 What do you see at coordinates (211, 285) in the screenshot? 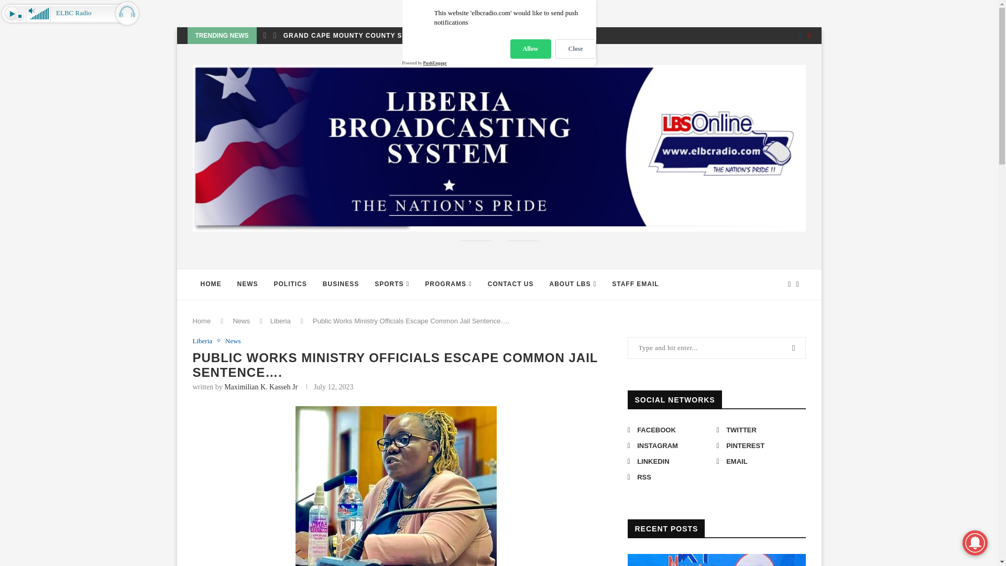
I see `HOME` at bounding box center [211, 285].